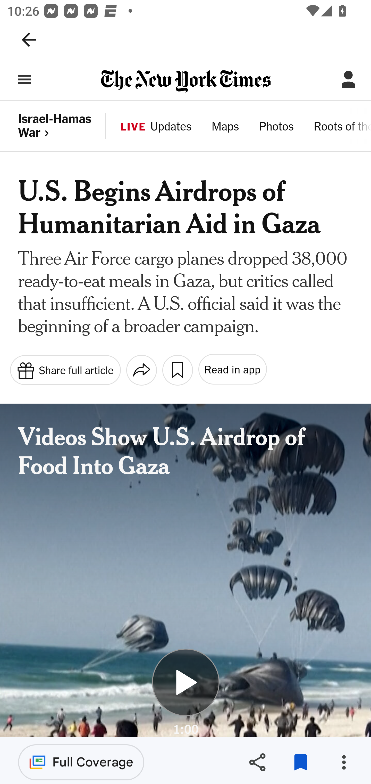 The image size is (371, 784). What do you see at coordinates (185, 81) in the screenshot?
I see `New York Times homepage` at bounding box center [185, 81].